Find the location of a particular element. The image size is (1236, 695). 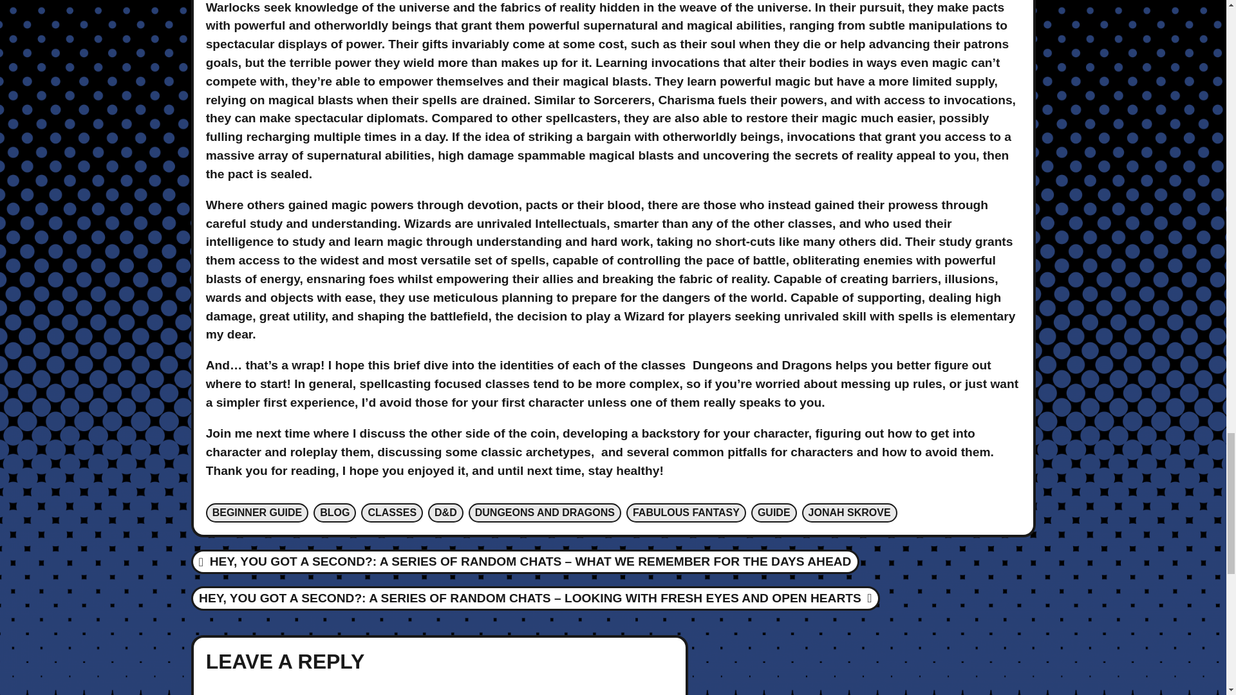

BLOG is located at coordinates (335, 512).